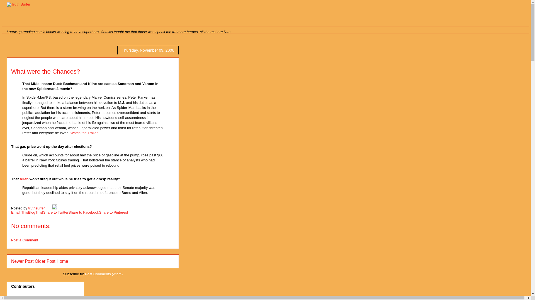 The image size is (535, 300). Describe the element at coordinates (45, 261) in the screenshot. I see `Older Post` at that location.